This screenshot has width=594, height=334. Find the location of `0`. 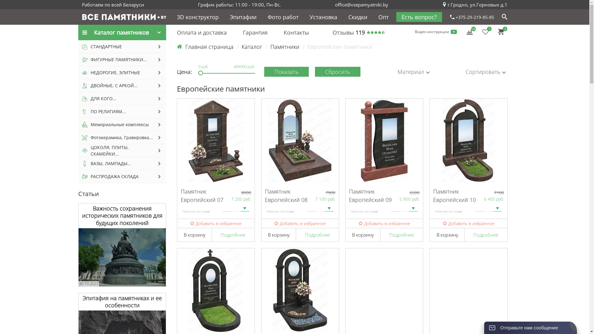

0 is located at coordinates (501, 32).